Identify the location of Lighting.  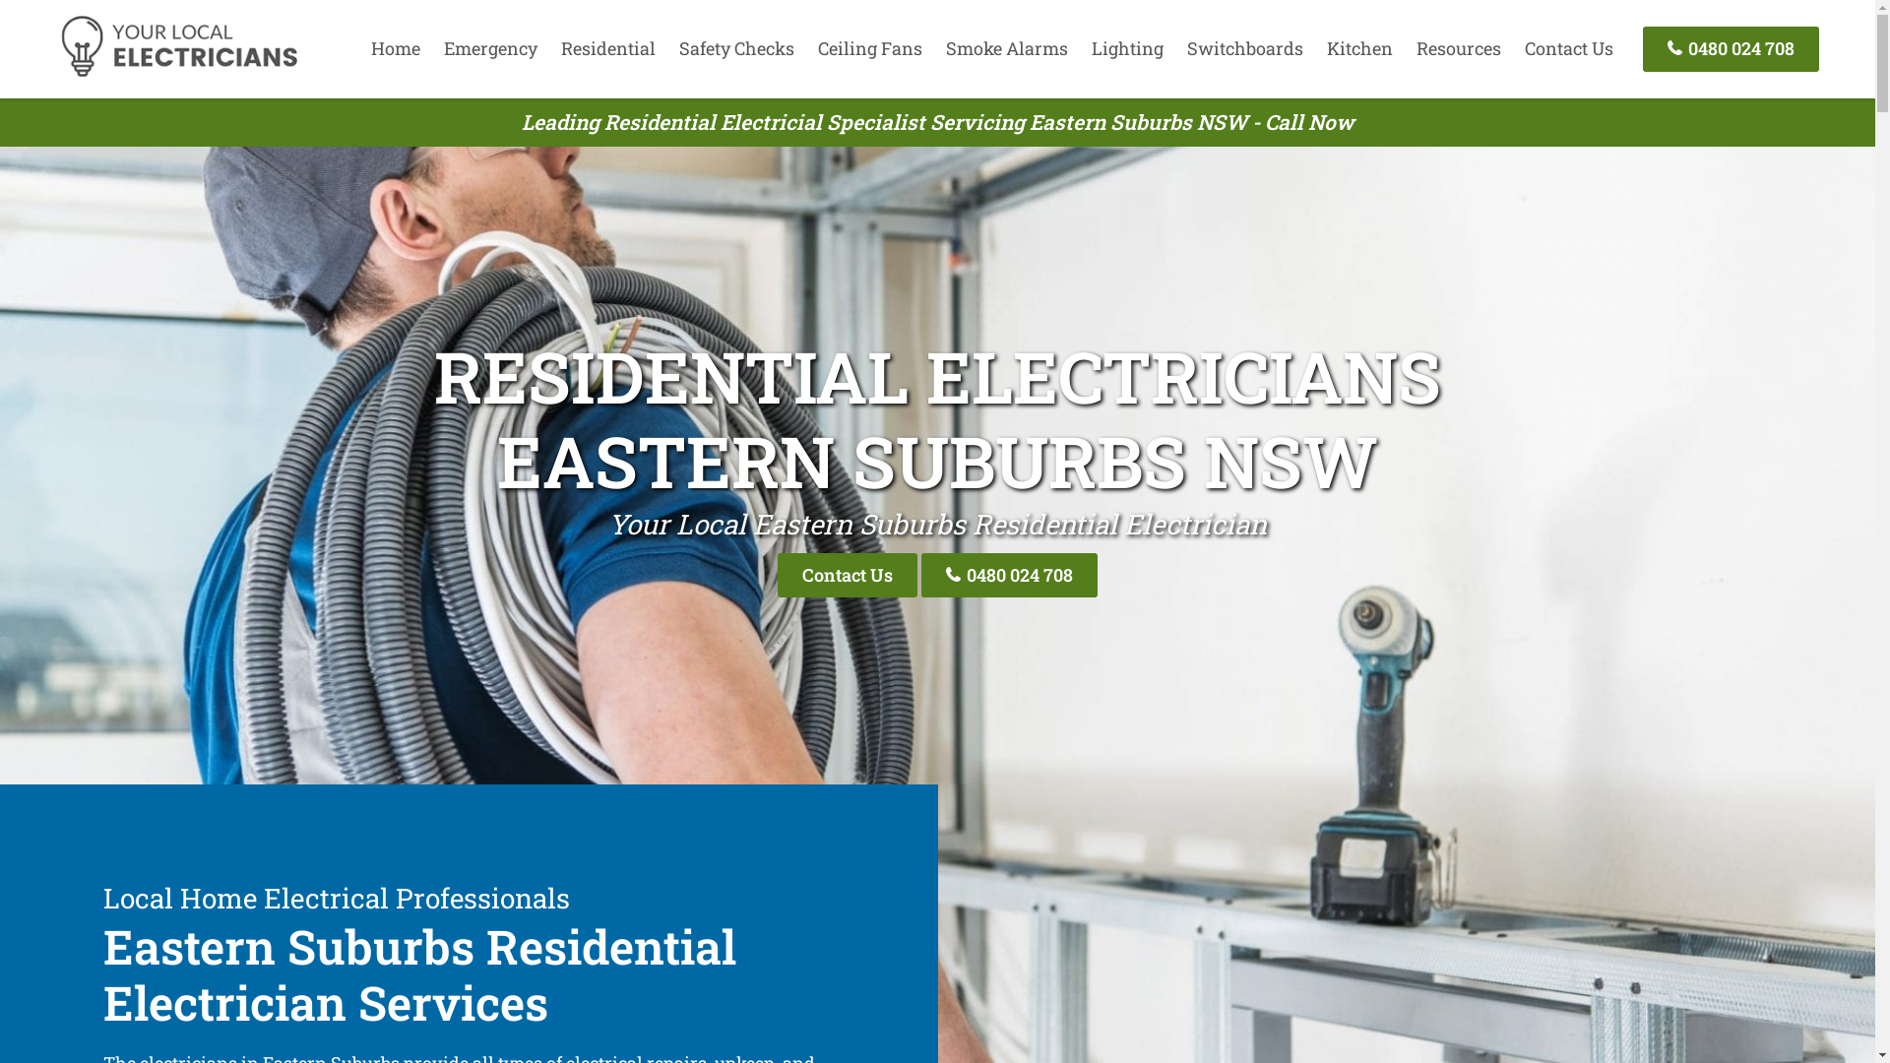
(1128, 48).